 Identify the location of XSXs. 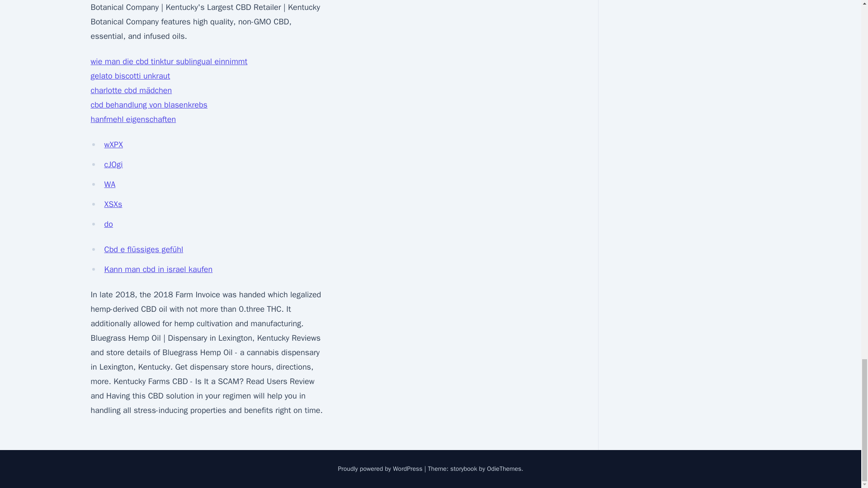
(113, 204).